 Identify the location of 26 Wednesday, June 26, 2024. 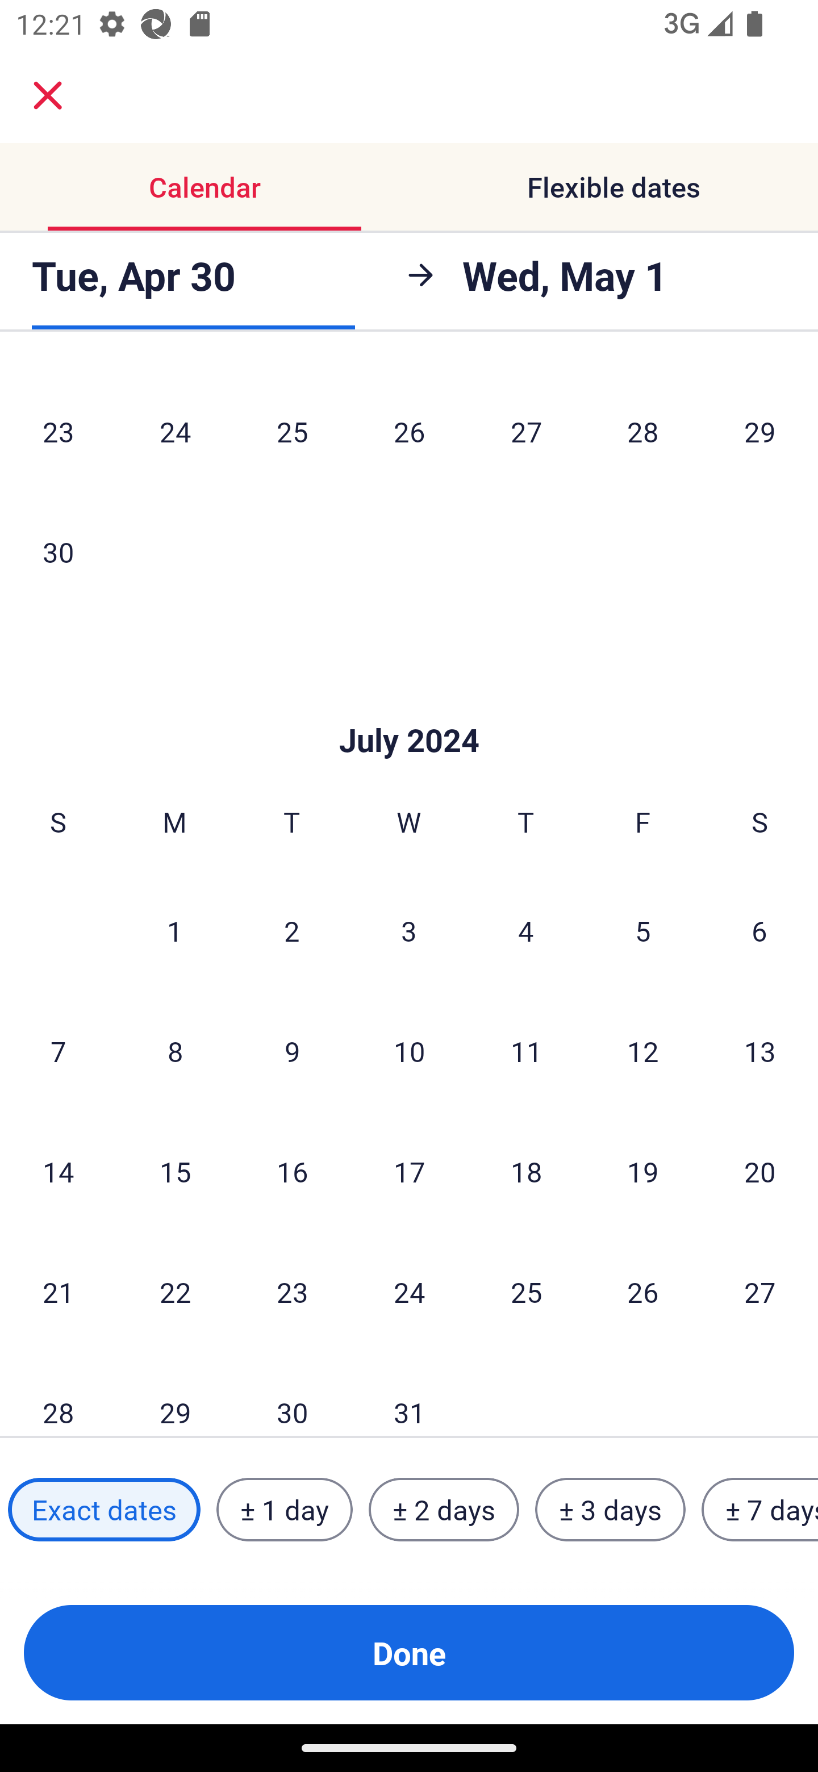
(409, 432).